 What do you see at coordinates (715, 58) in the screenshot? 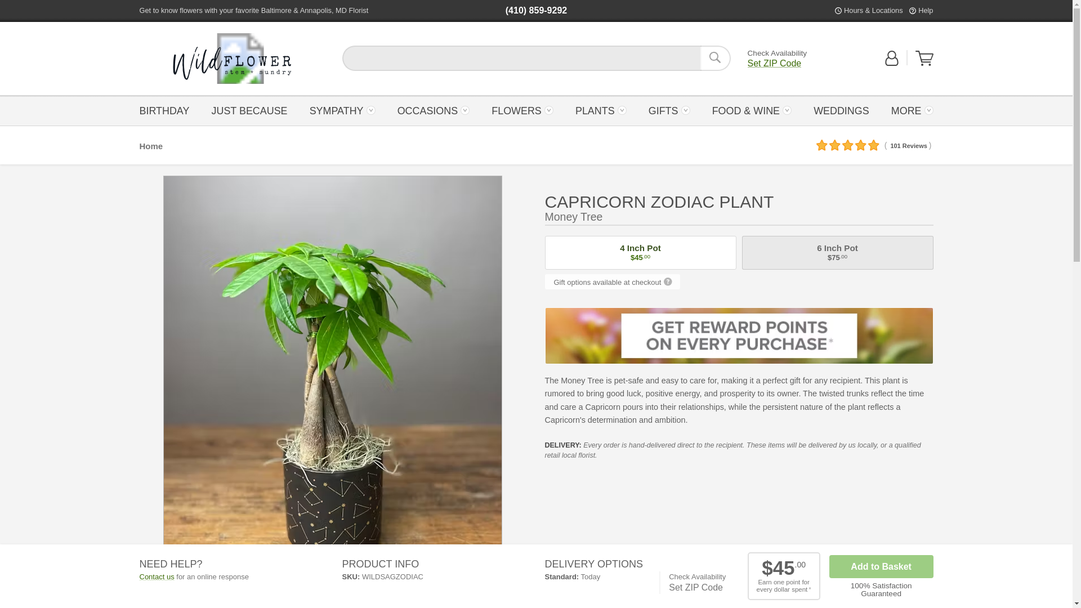
I see `Search` at bounding box center [715, 58].